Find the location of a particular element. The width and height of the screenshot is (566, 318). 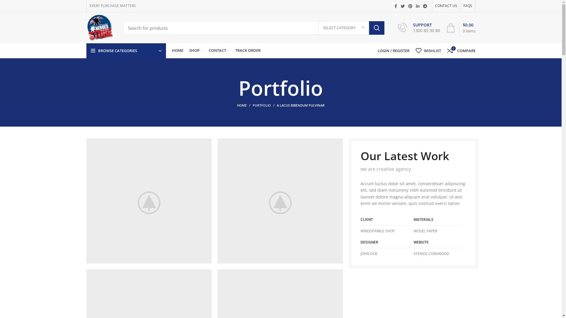

SEARCH is located at coordinates (377, 28).